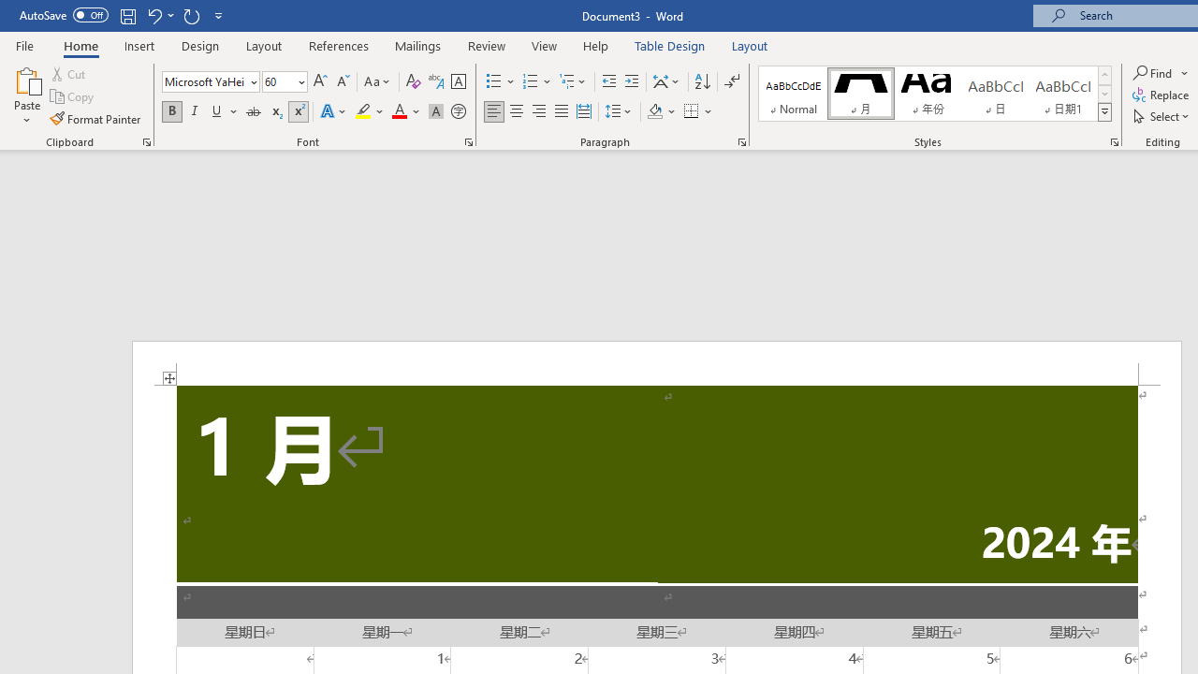 This screenshot has height=674, width=1198. What do you see at coordinates (661, 112) in the screenshot?
I see `Shading` at bounding box center [661, 112].